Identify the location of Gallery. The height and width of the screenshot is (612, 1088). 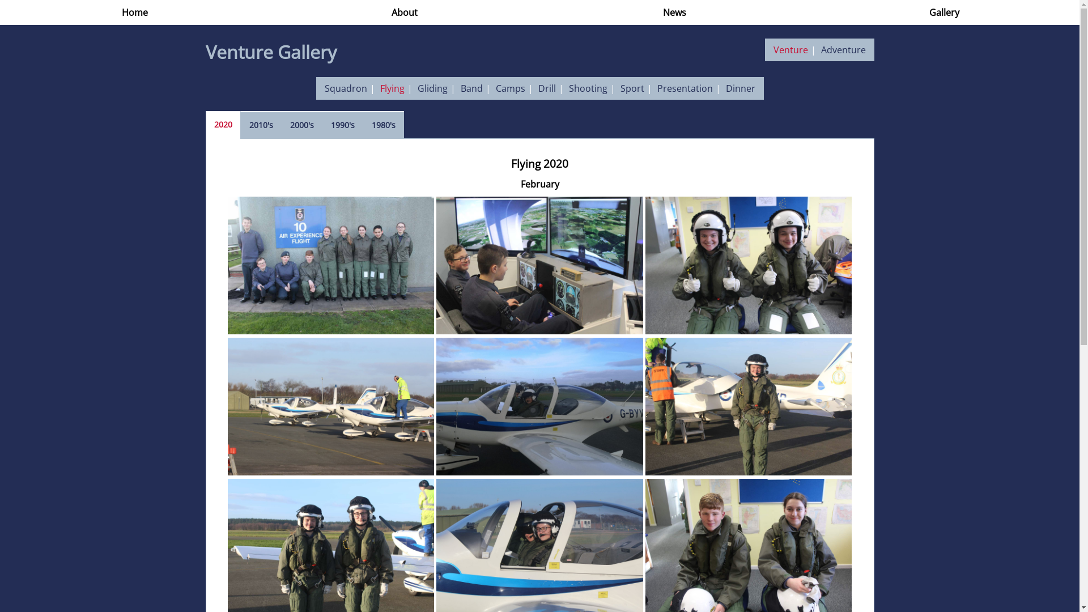
(944, 12).